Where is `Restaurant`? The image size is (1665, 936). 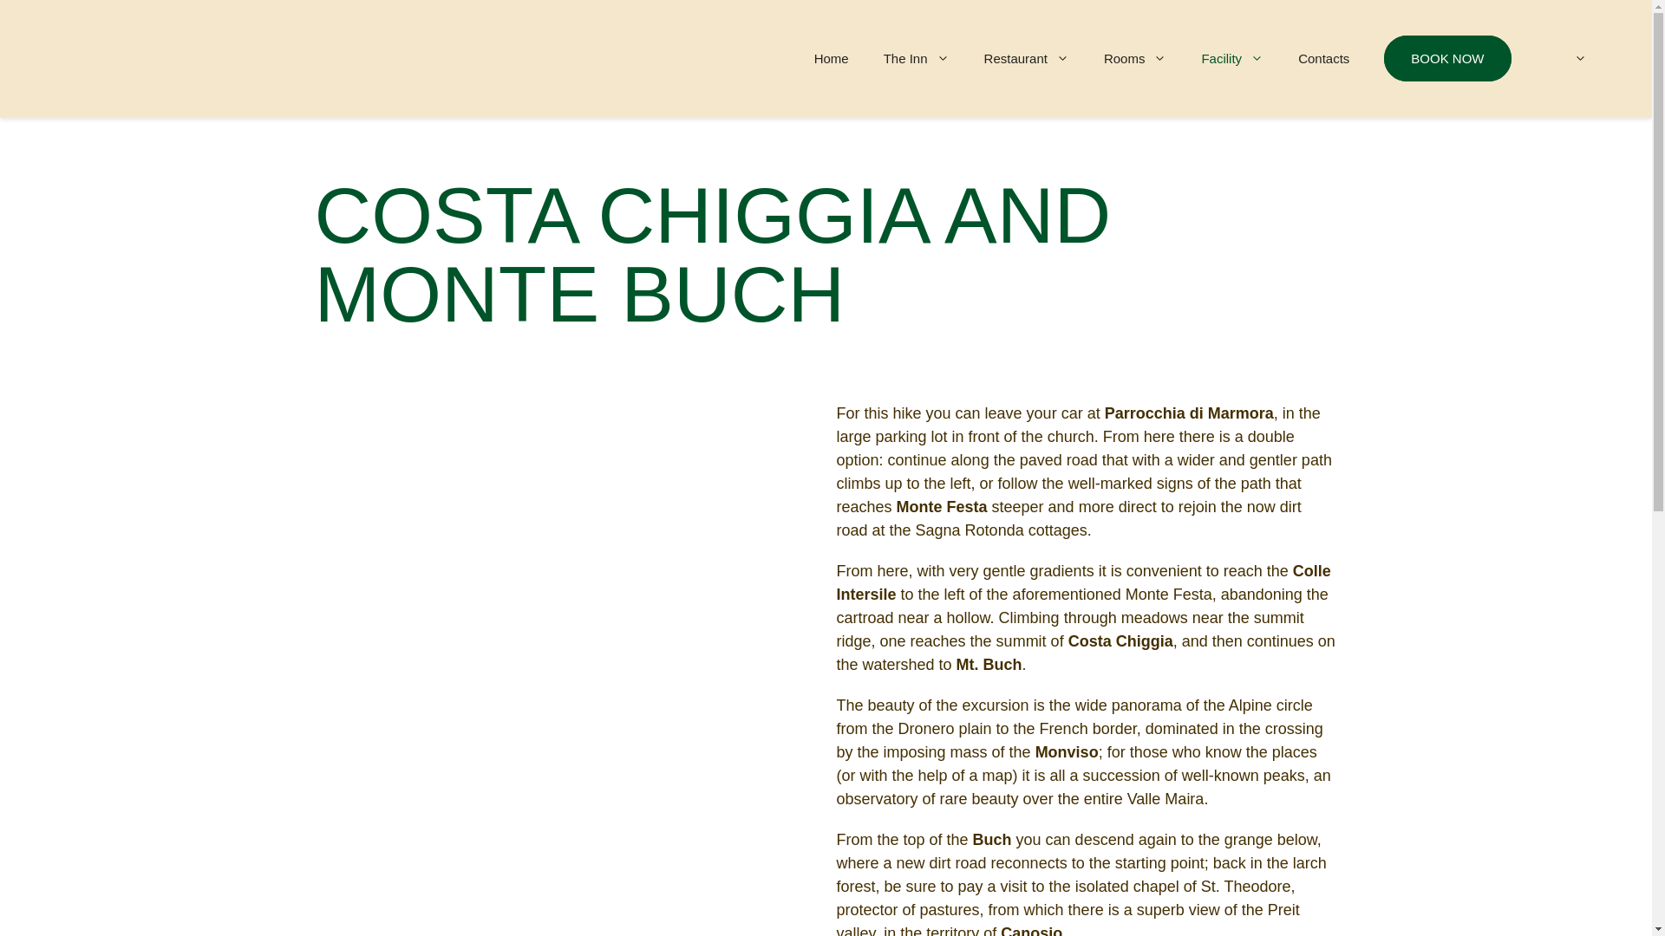 Restaurant is located at coordinates (1027, 59).